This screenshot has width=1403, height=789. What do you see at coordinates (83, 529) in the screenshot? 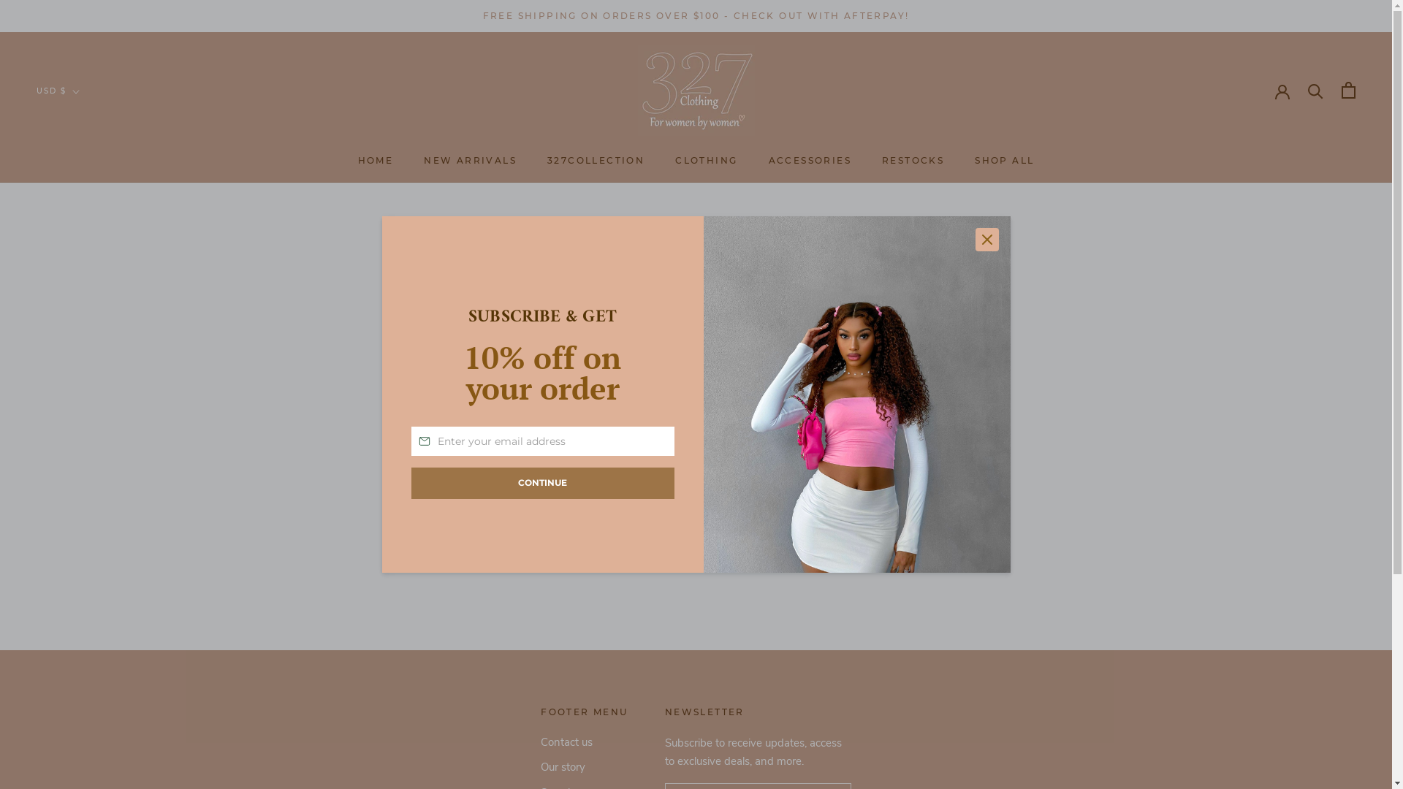
I see `CVE` at bounding box center [83, 529].